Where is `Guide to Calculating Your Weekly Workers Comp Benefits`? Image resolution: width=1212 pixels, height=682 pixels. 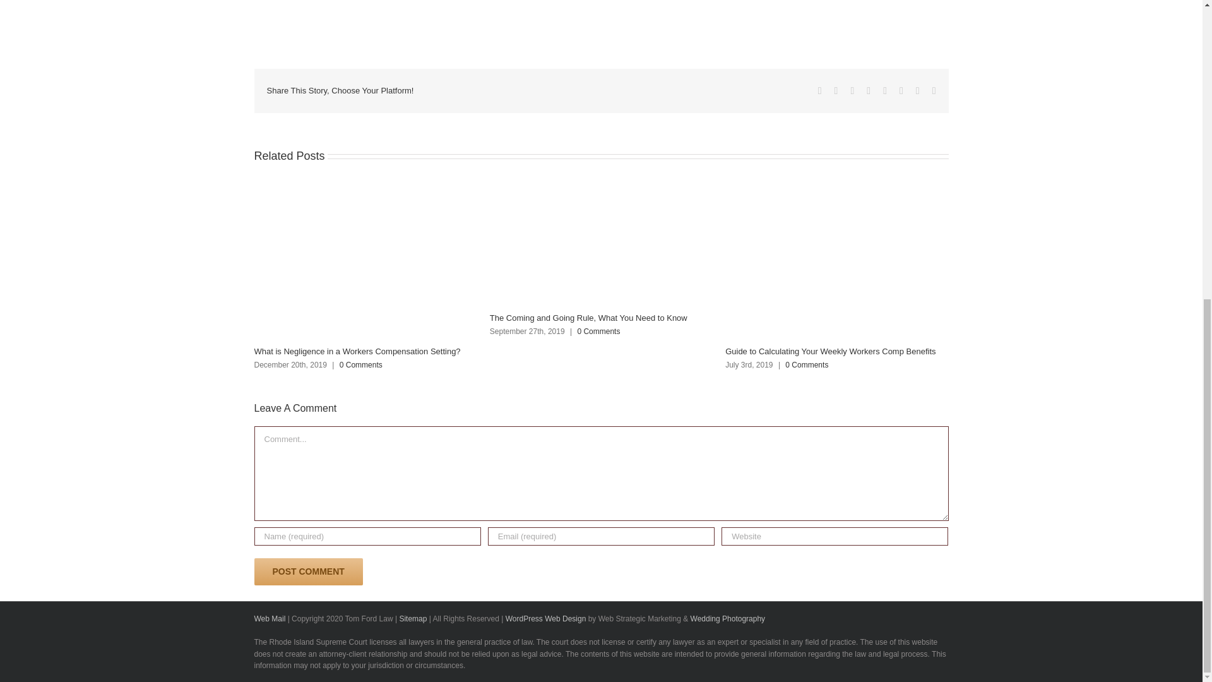
Guide to Calculating Your Weekly Workers Comp Benefits is located at coordinates (830, 351).